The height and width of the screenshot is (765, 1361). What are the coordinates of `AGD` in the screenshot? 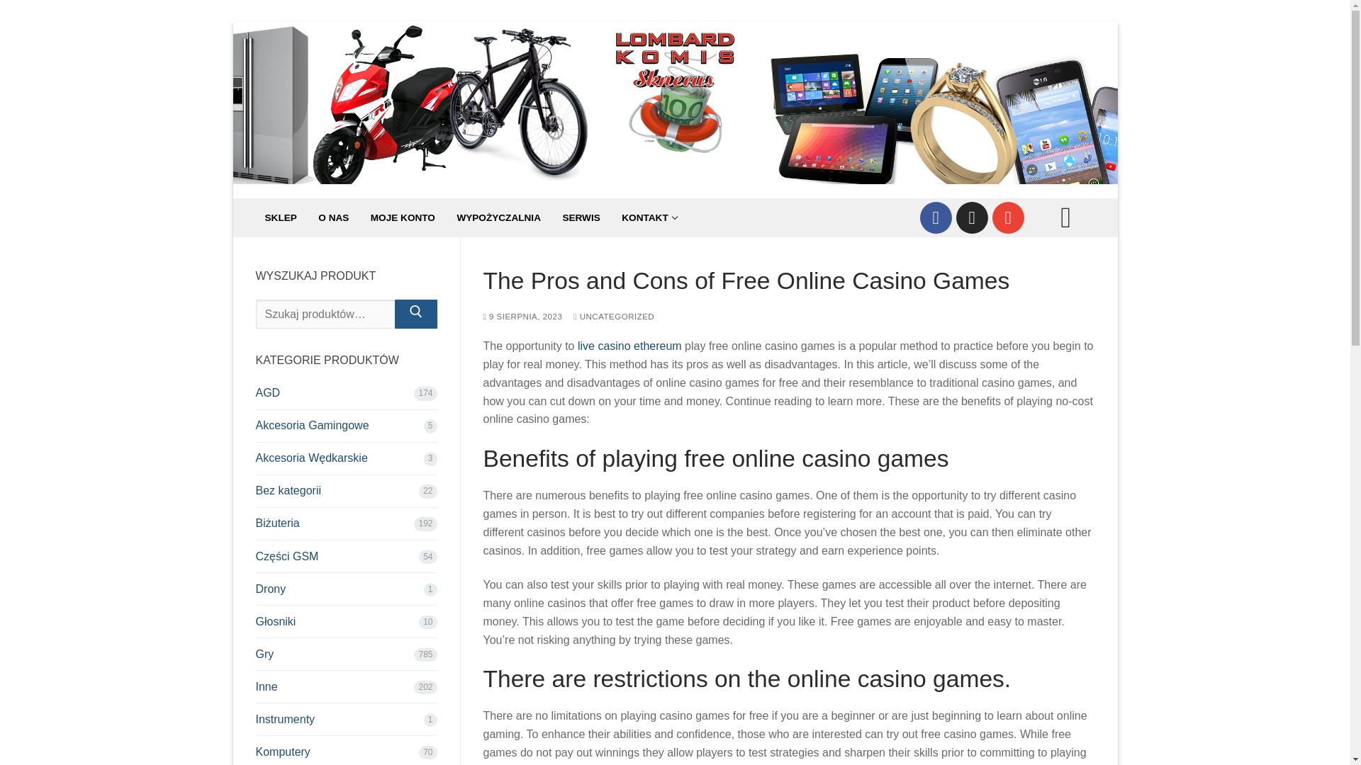 It's located at (346, 397).